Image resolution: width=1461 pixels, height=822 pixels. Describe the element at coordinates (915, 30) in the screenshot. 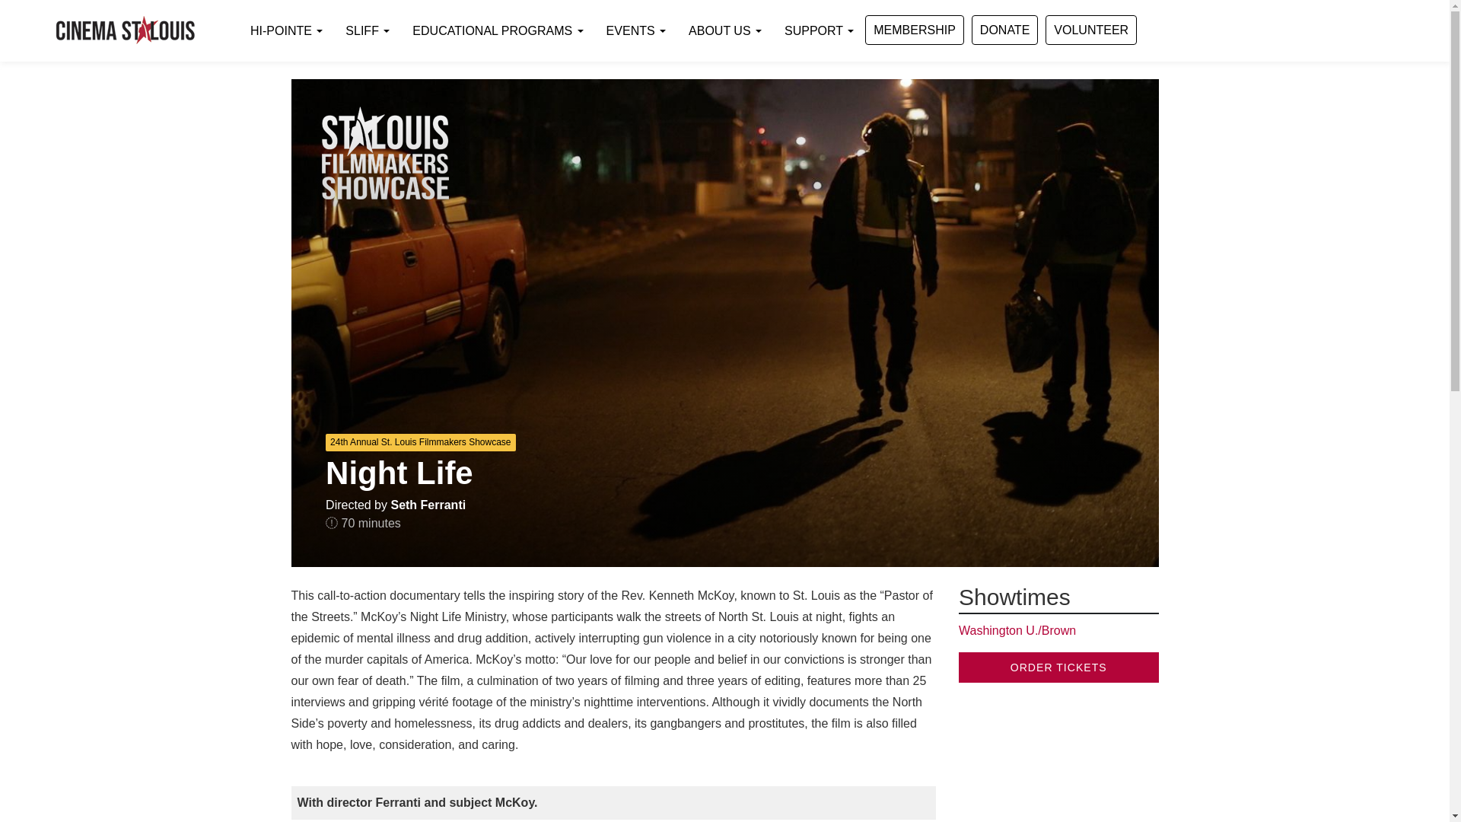

I see `MEMBERSHIP` at that location.